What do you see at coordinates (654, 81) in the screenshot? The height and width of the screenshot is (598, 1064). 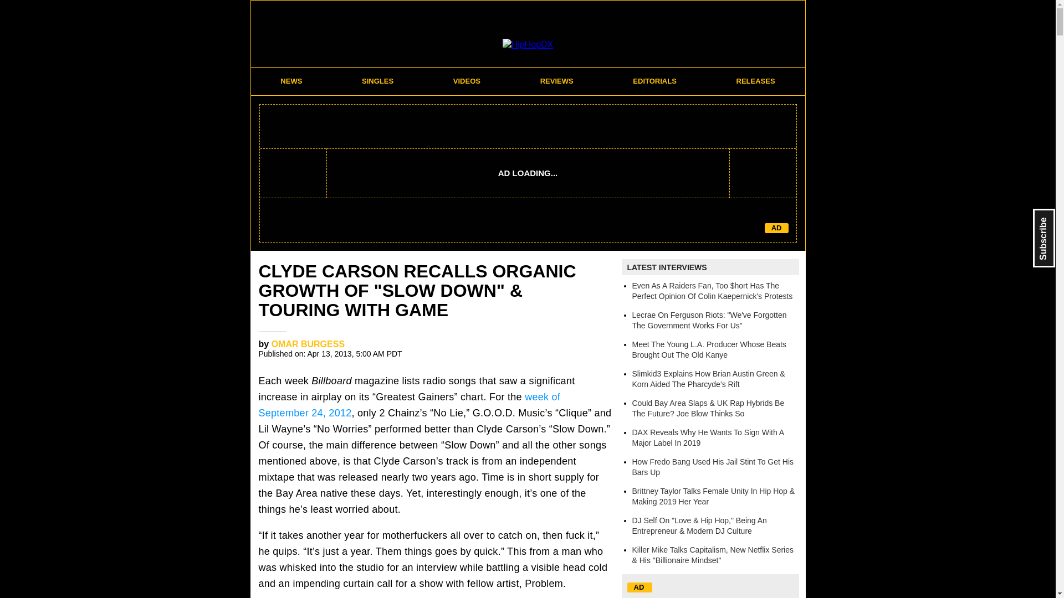 I see `EDITORIALS` at bounding box center [654, 81].